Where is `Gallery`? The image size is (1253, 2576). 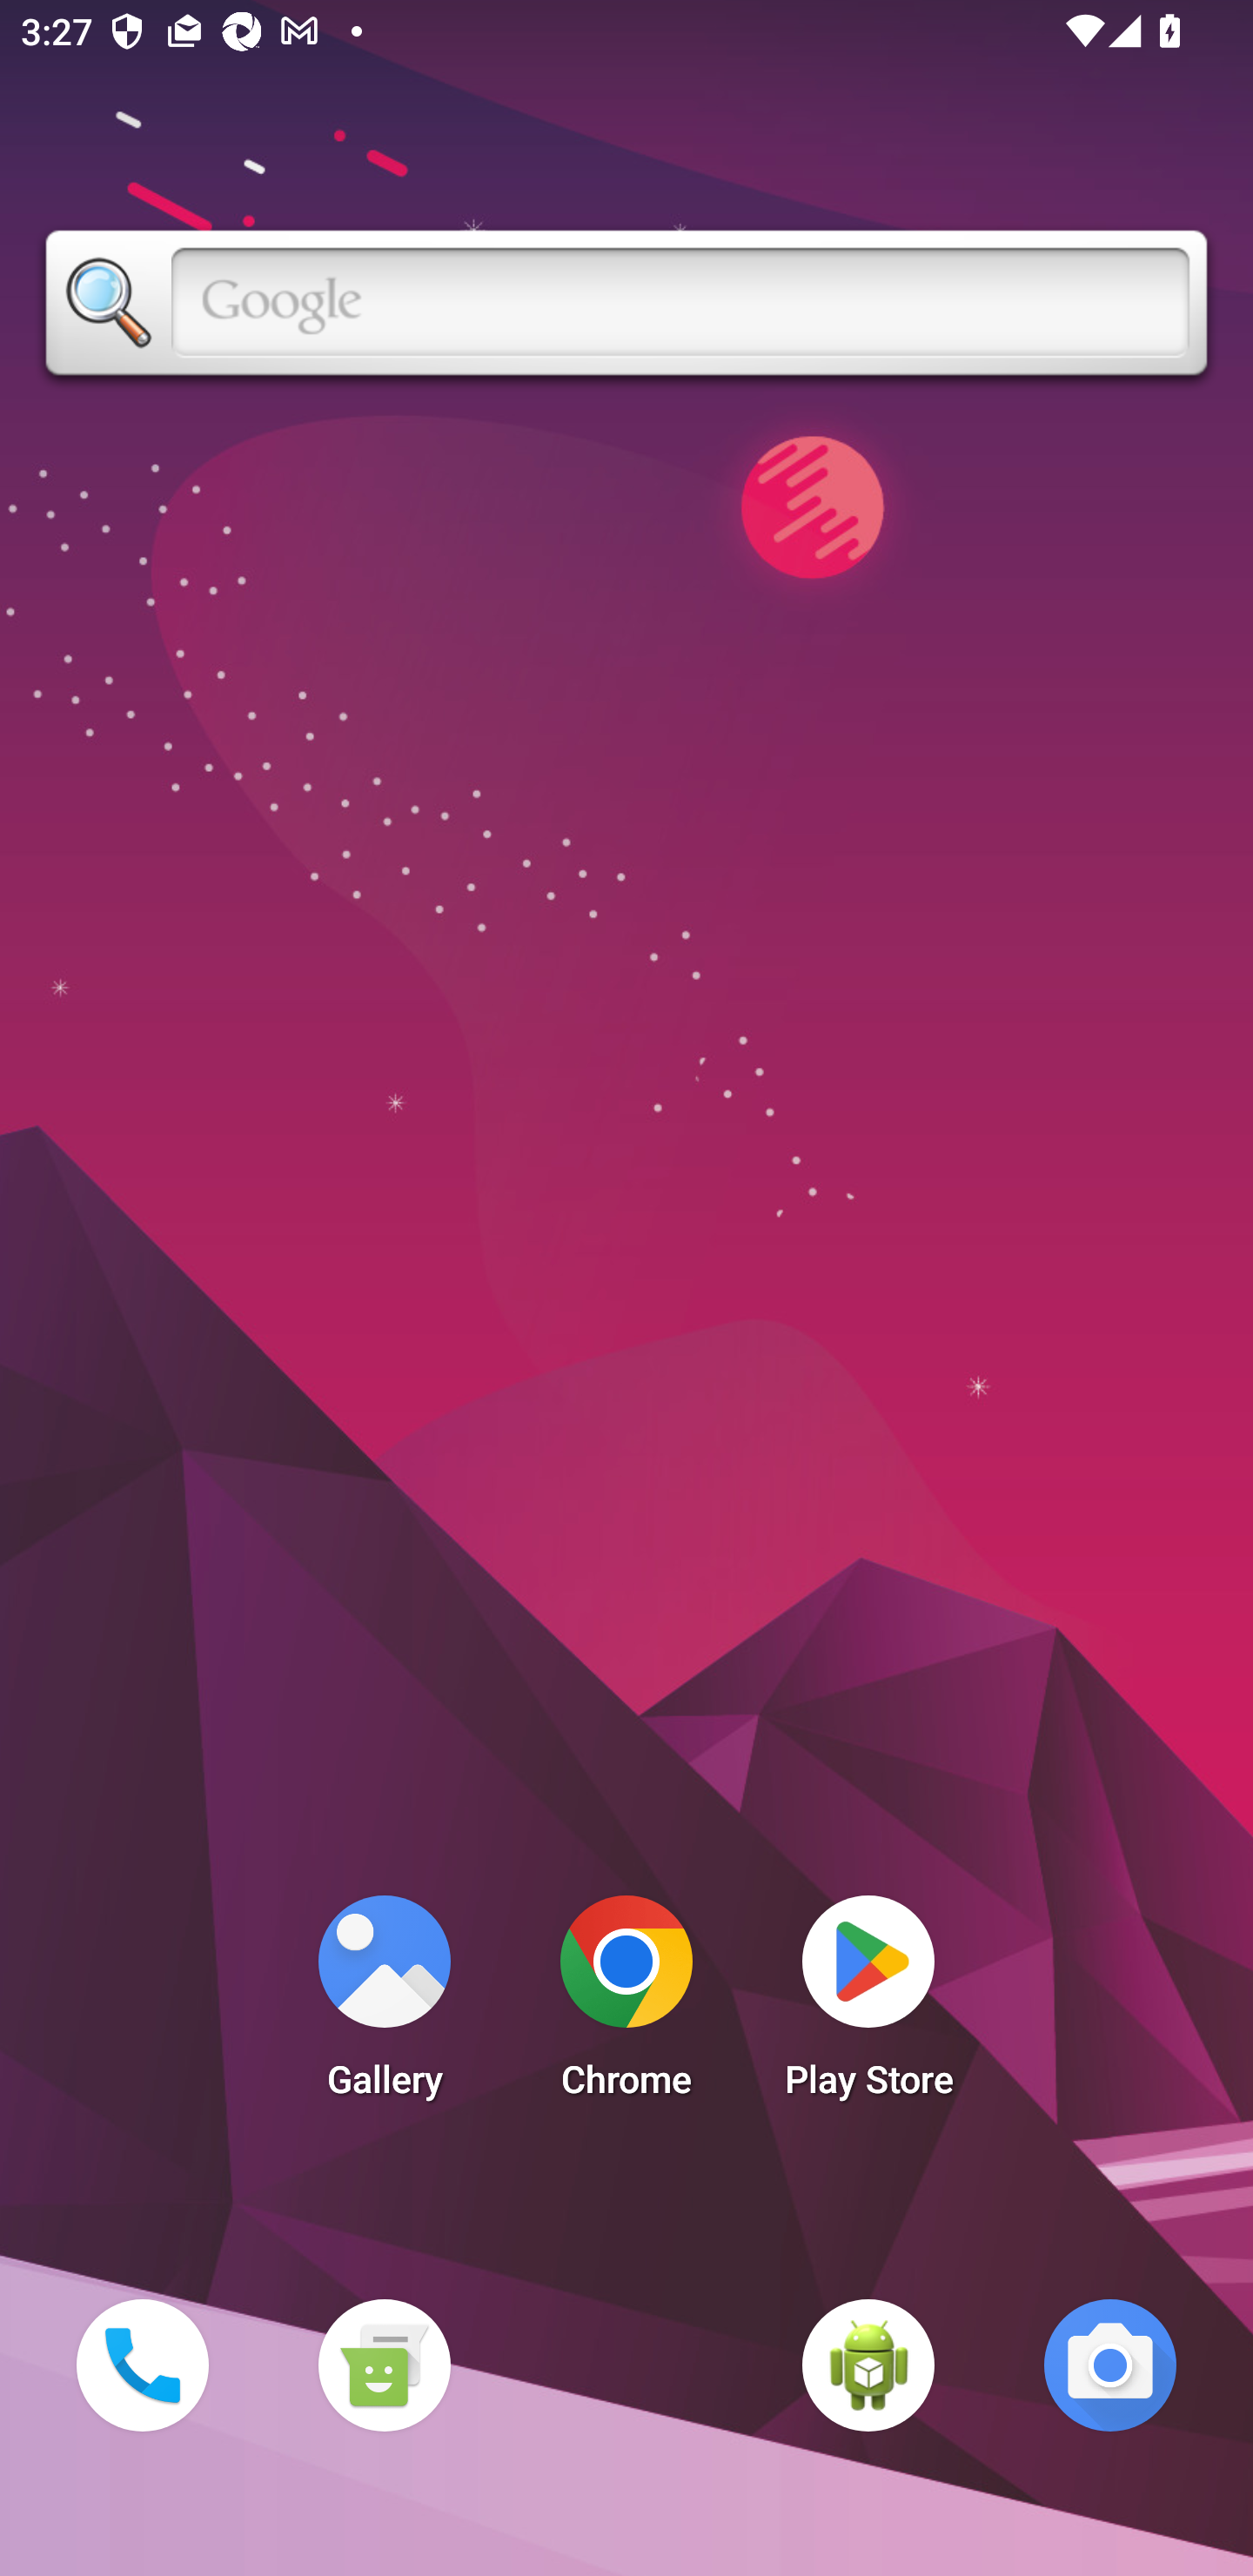 Gallery is located at coordinates (384, 2005).